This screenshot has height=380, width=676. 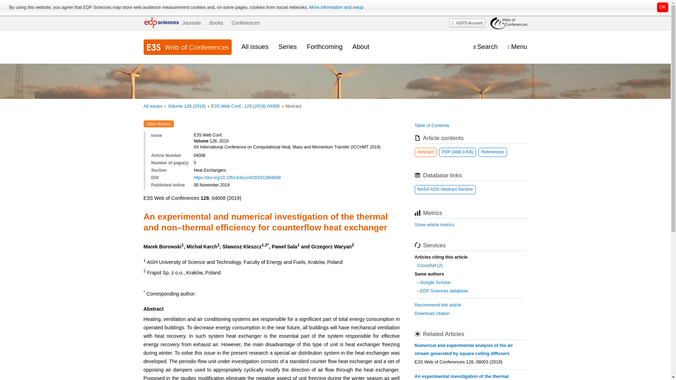 What do you see at coordinates (187, 47) in the screenshot?
I see `Journal homepage` at bounding box center [187, 47].